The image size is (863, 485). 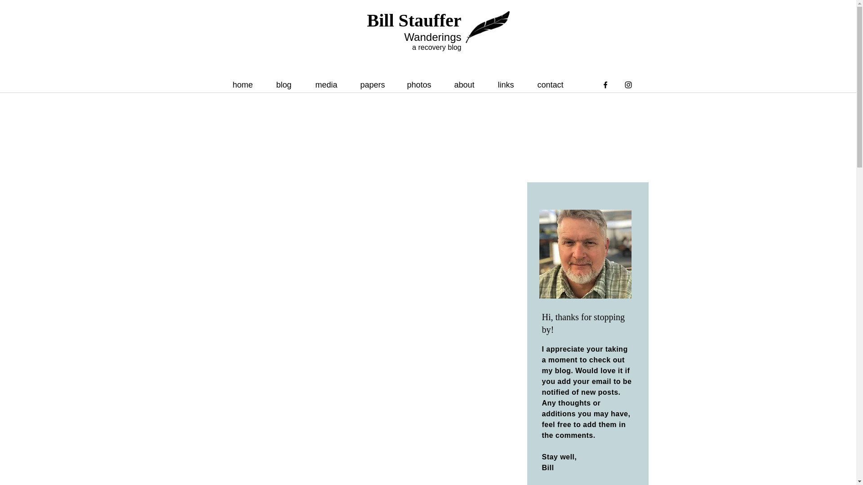 What do you see at coordinates (423, 84) in the screenshot?
I see `photos` at bounding box center [423, 84].